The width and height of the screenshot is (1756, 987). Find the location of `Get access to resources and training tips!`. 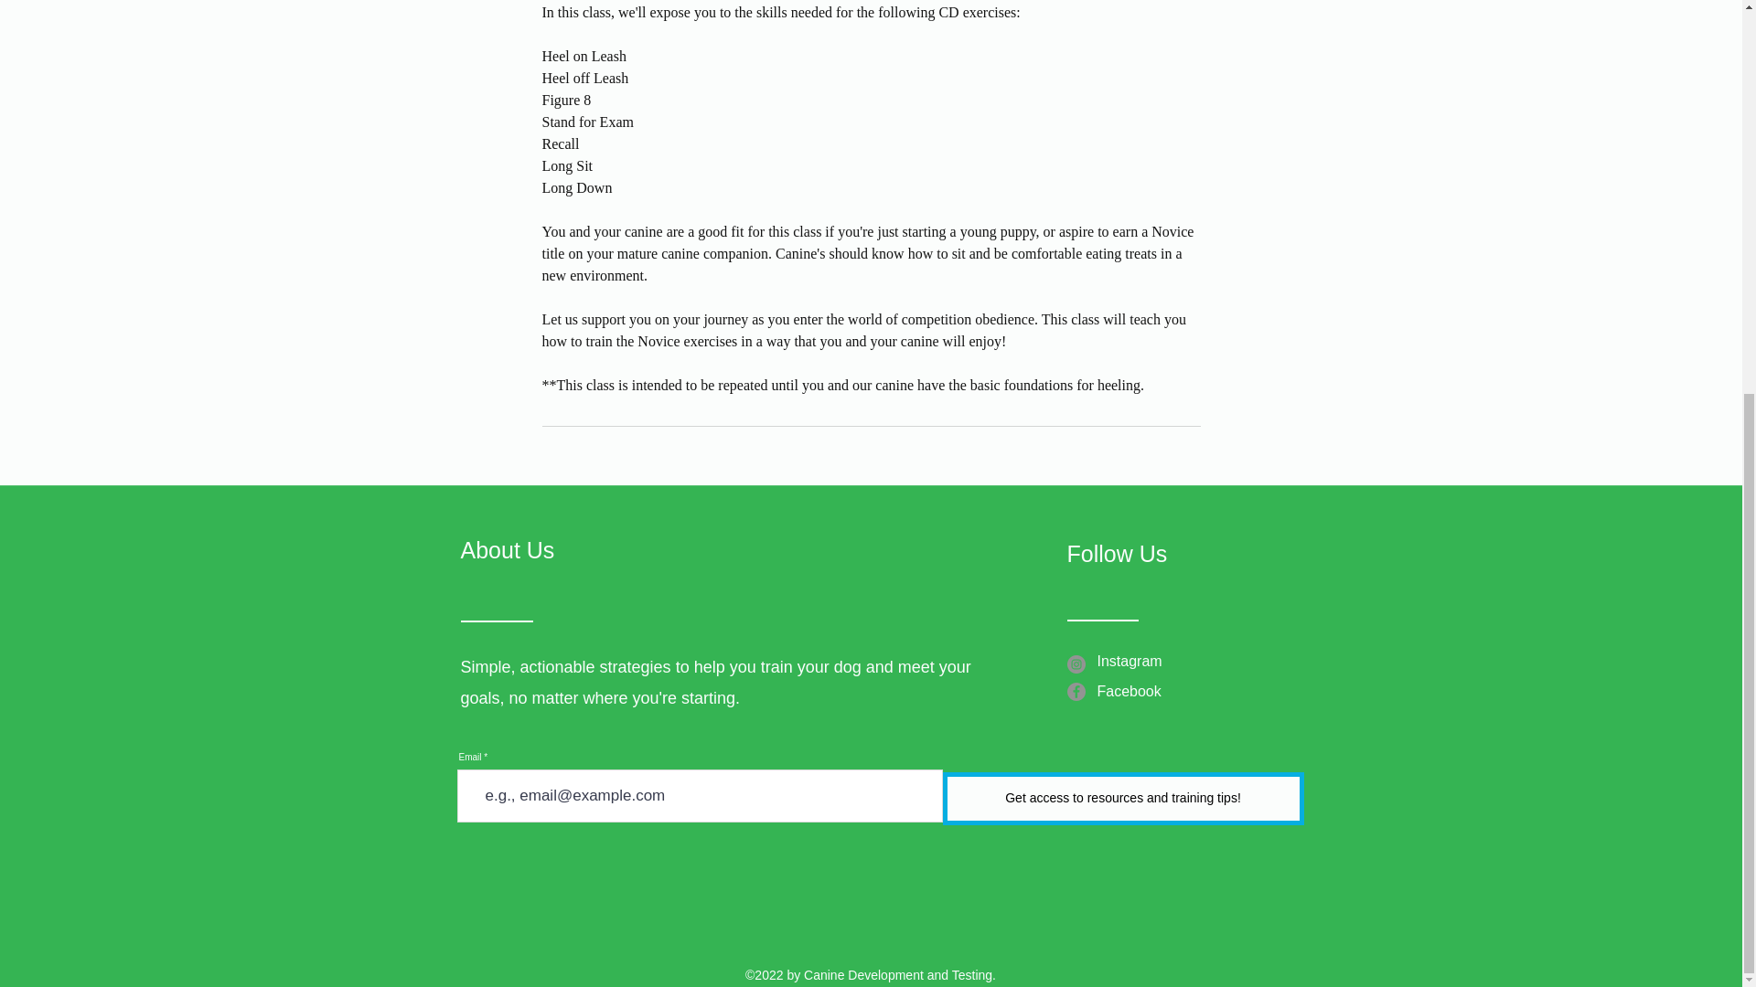

Get access to resources and training tips! is located at coordinates (1121, 798).